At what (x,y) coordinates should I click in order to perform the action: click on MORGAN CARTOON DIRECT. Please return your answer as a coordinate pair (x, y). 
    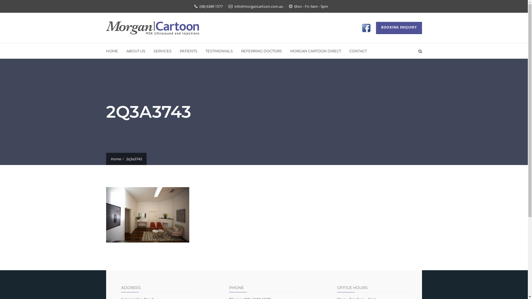
    Looking at the image, I should click on (316, 51).